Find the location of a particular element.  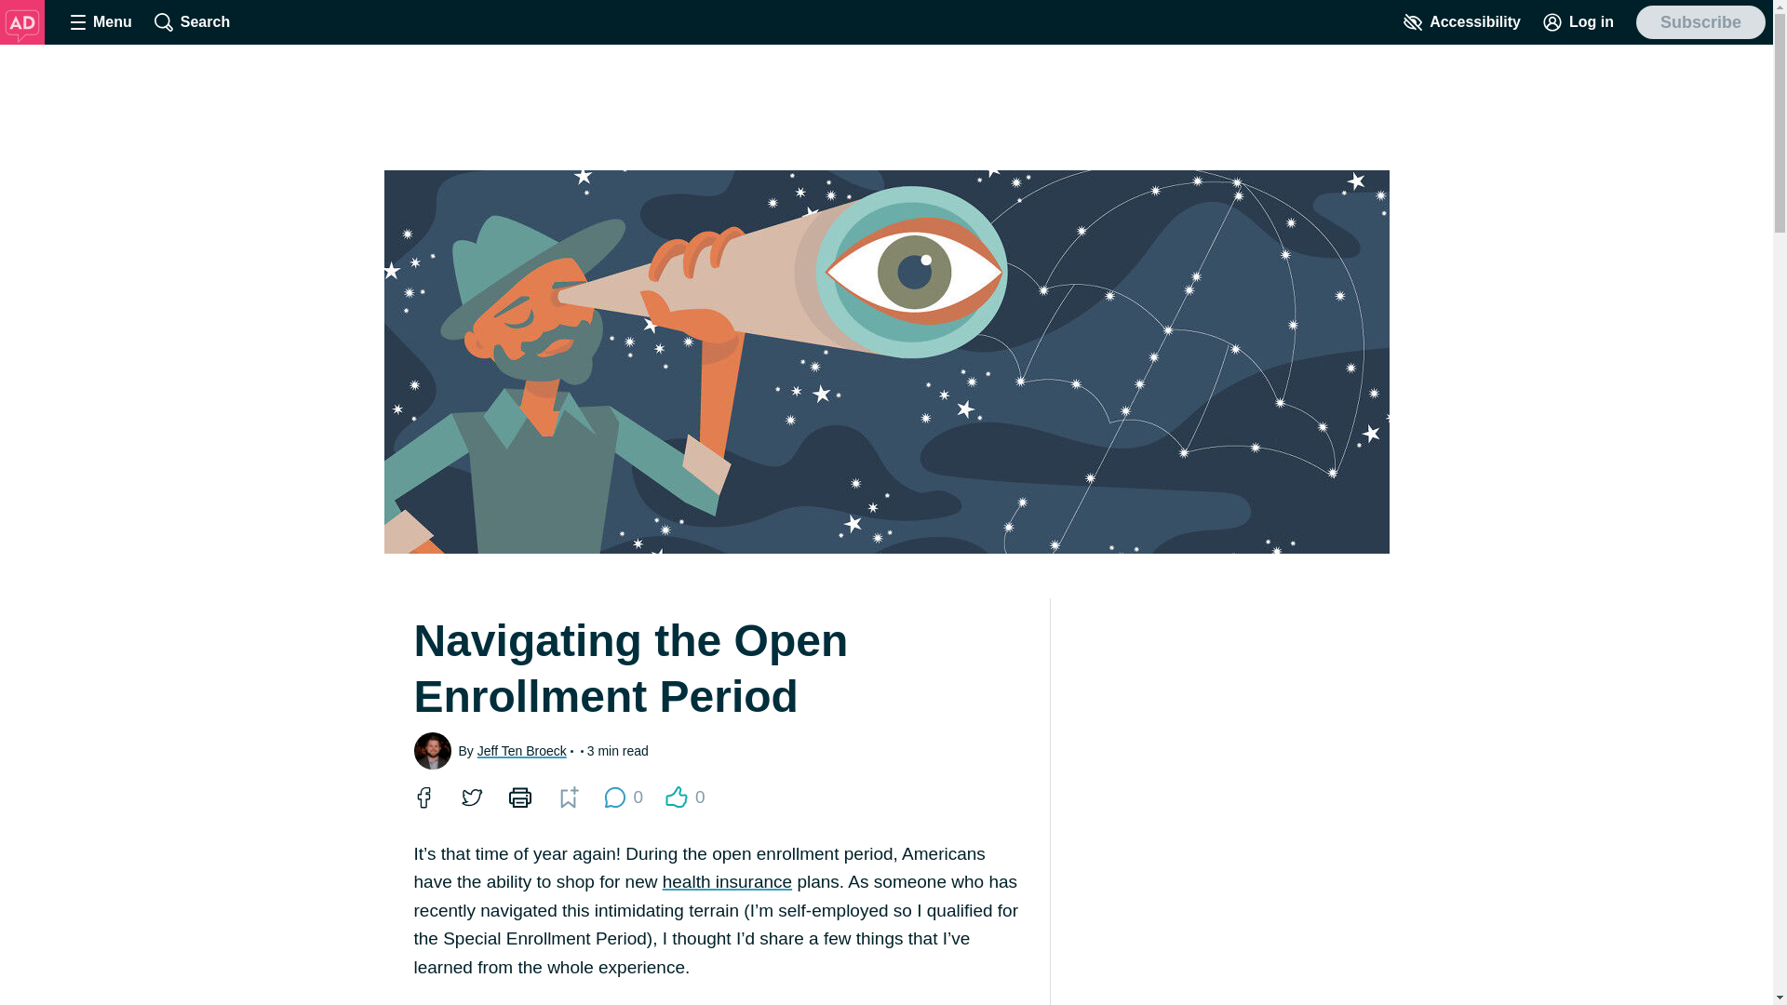

Bookmark for later is located at coordinates (567, 797).